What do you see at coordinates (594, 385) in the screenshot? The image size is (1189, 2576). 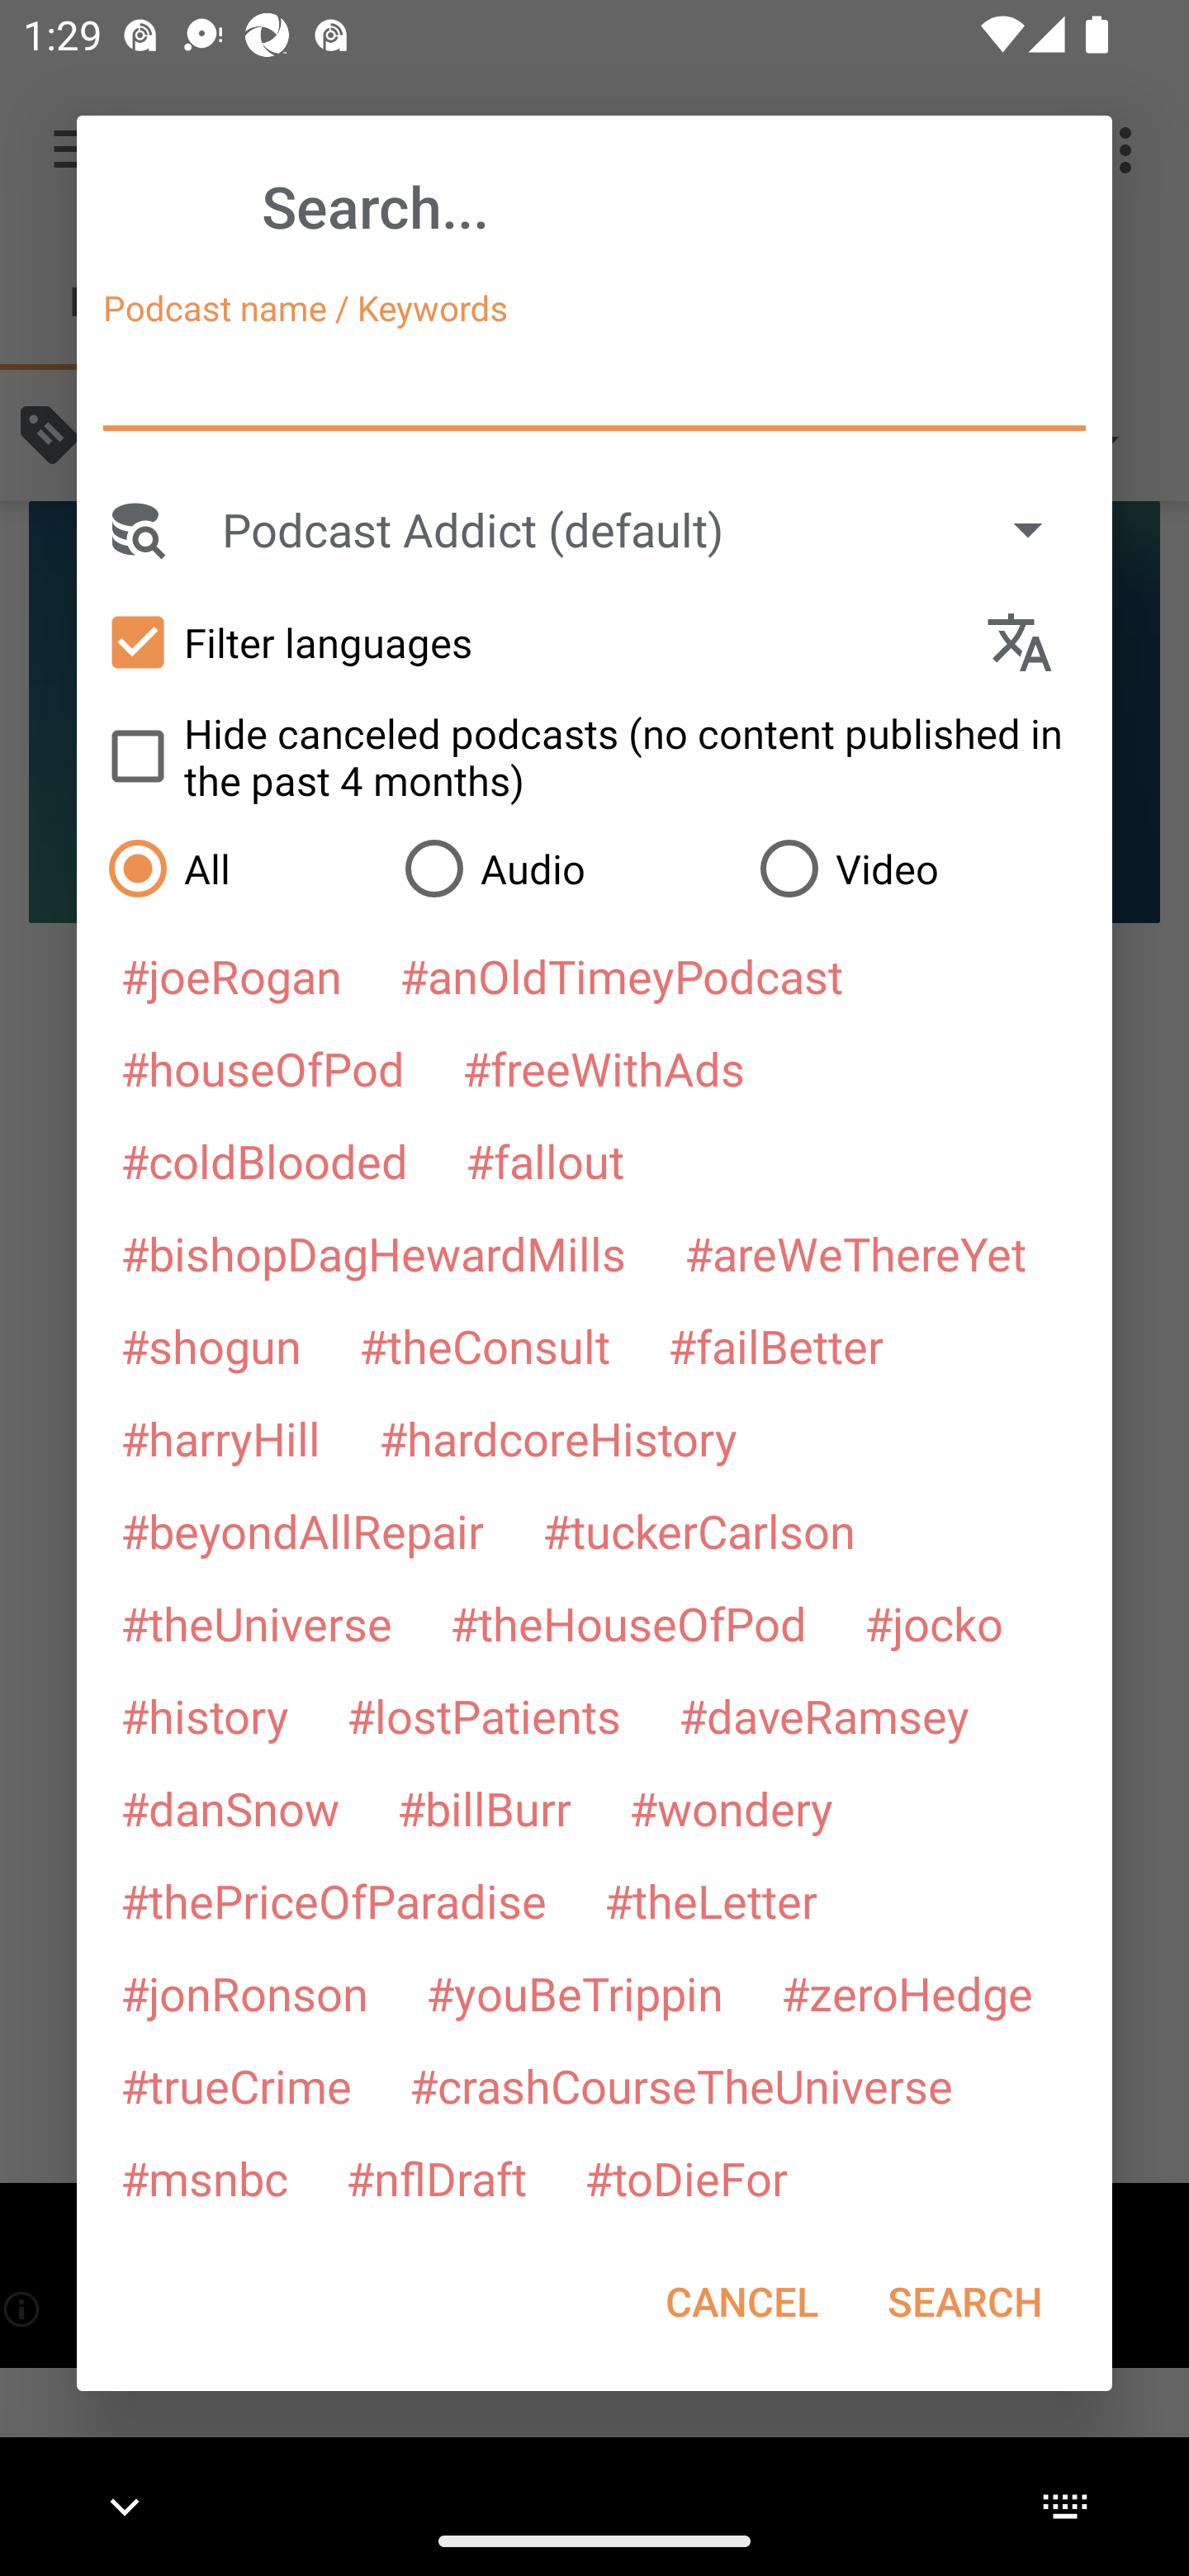 I see `Podcast name / Keywords` at bounding box center [594, 385].